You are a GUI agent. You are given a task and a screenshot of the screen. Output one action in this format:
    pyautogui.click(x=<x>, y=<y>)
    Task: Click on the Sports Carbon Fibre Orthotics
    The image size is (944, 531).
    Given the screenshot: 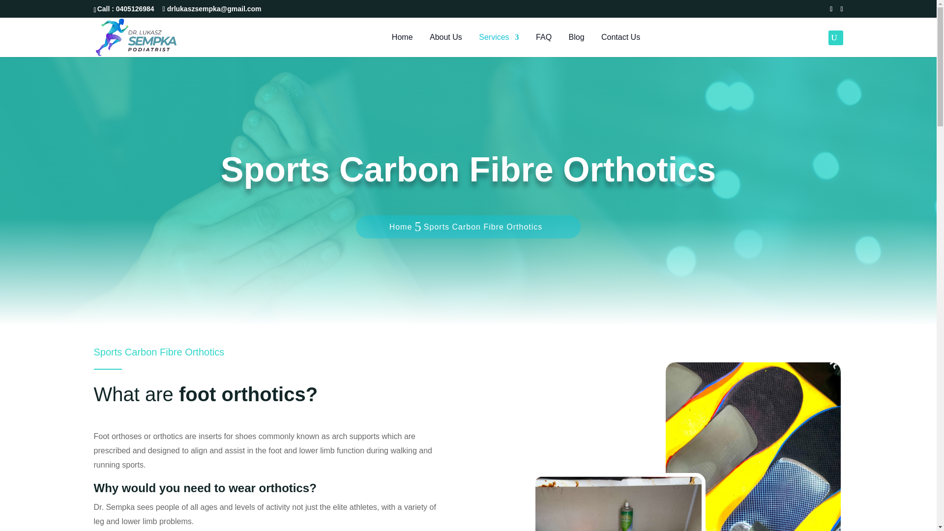 What is the action you would take?
    pyautogui.click(x=483, y=227)
    